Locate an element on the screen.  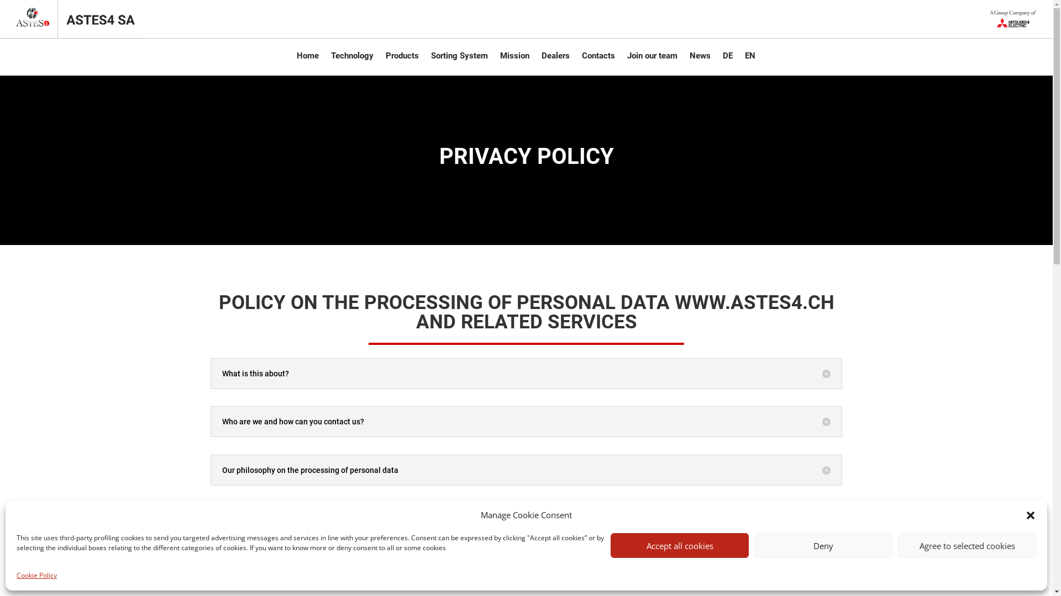
Mission is located at coordinates (515, 58).